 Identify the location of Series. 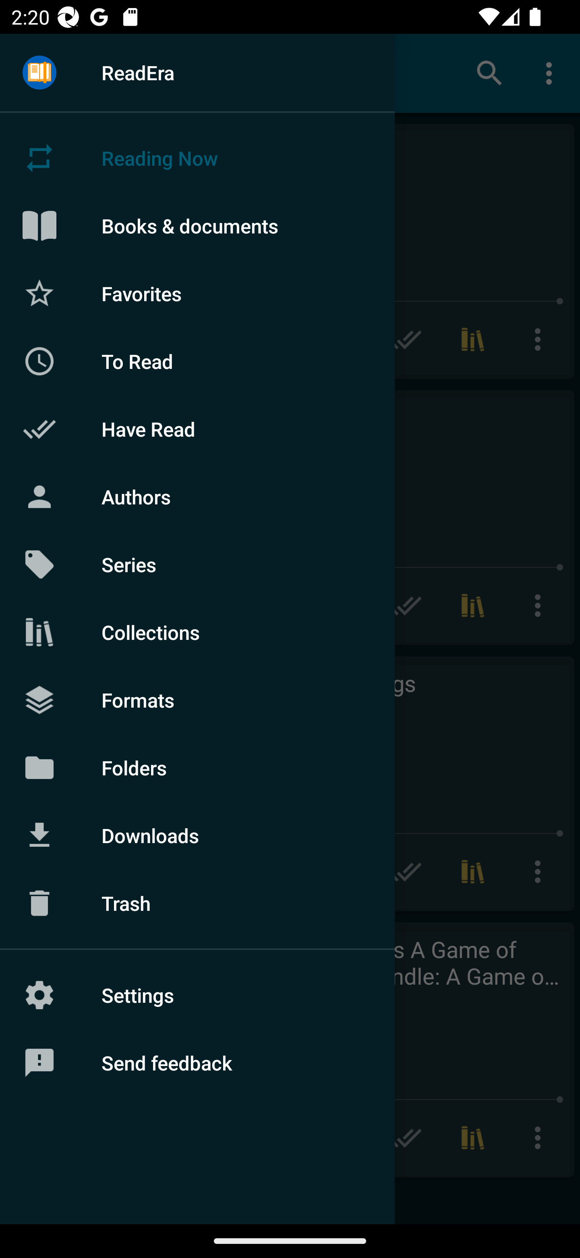
(197, 564).